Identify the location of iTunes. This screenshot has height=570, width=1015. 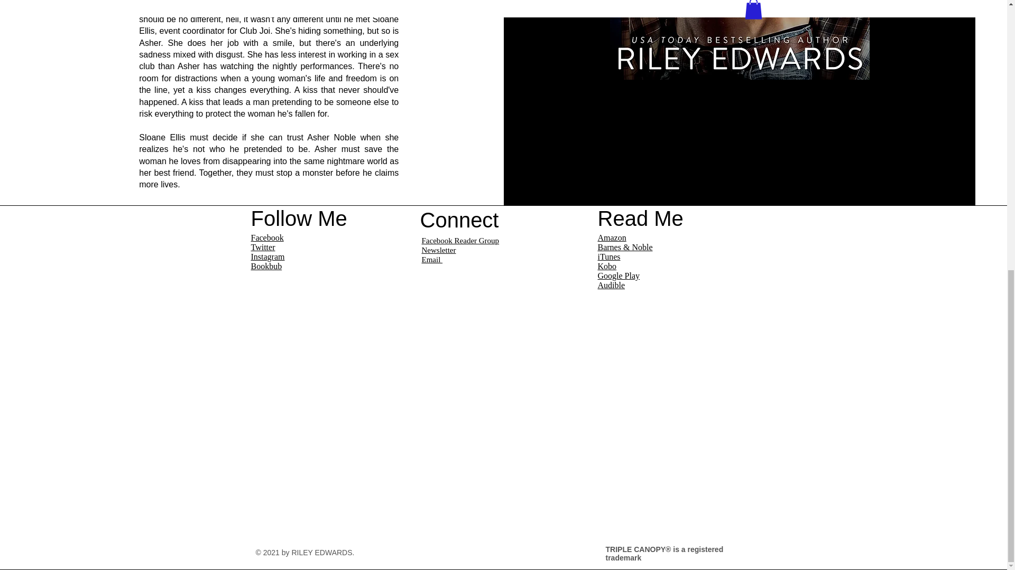
(609, 256).